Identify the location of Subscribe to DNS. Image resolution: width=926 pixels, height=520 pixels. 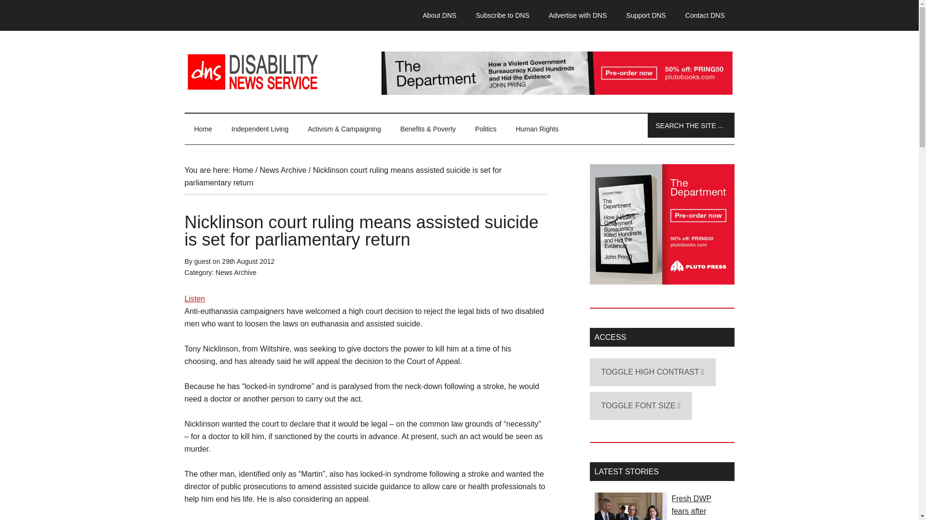
(502, 15).